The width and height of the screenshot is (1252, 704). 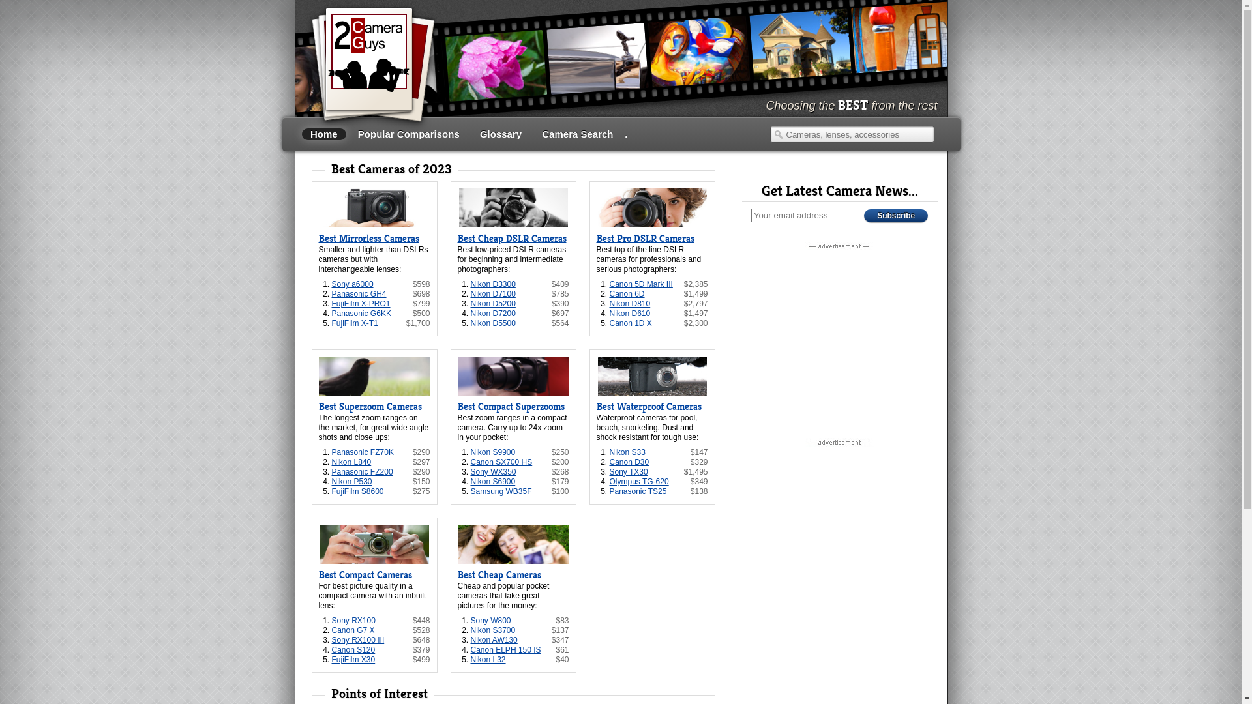 What do you see at coordinates (370, 407) in the screenshot?
I see `Best Superzoom Cameras` at bounding box center [370, 407].